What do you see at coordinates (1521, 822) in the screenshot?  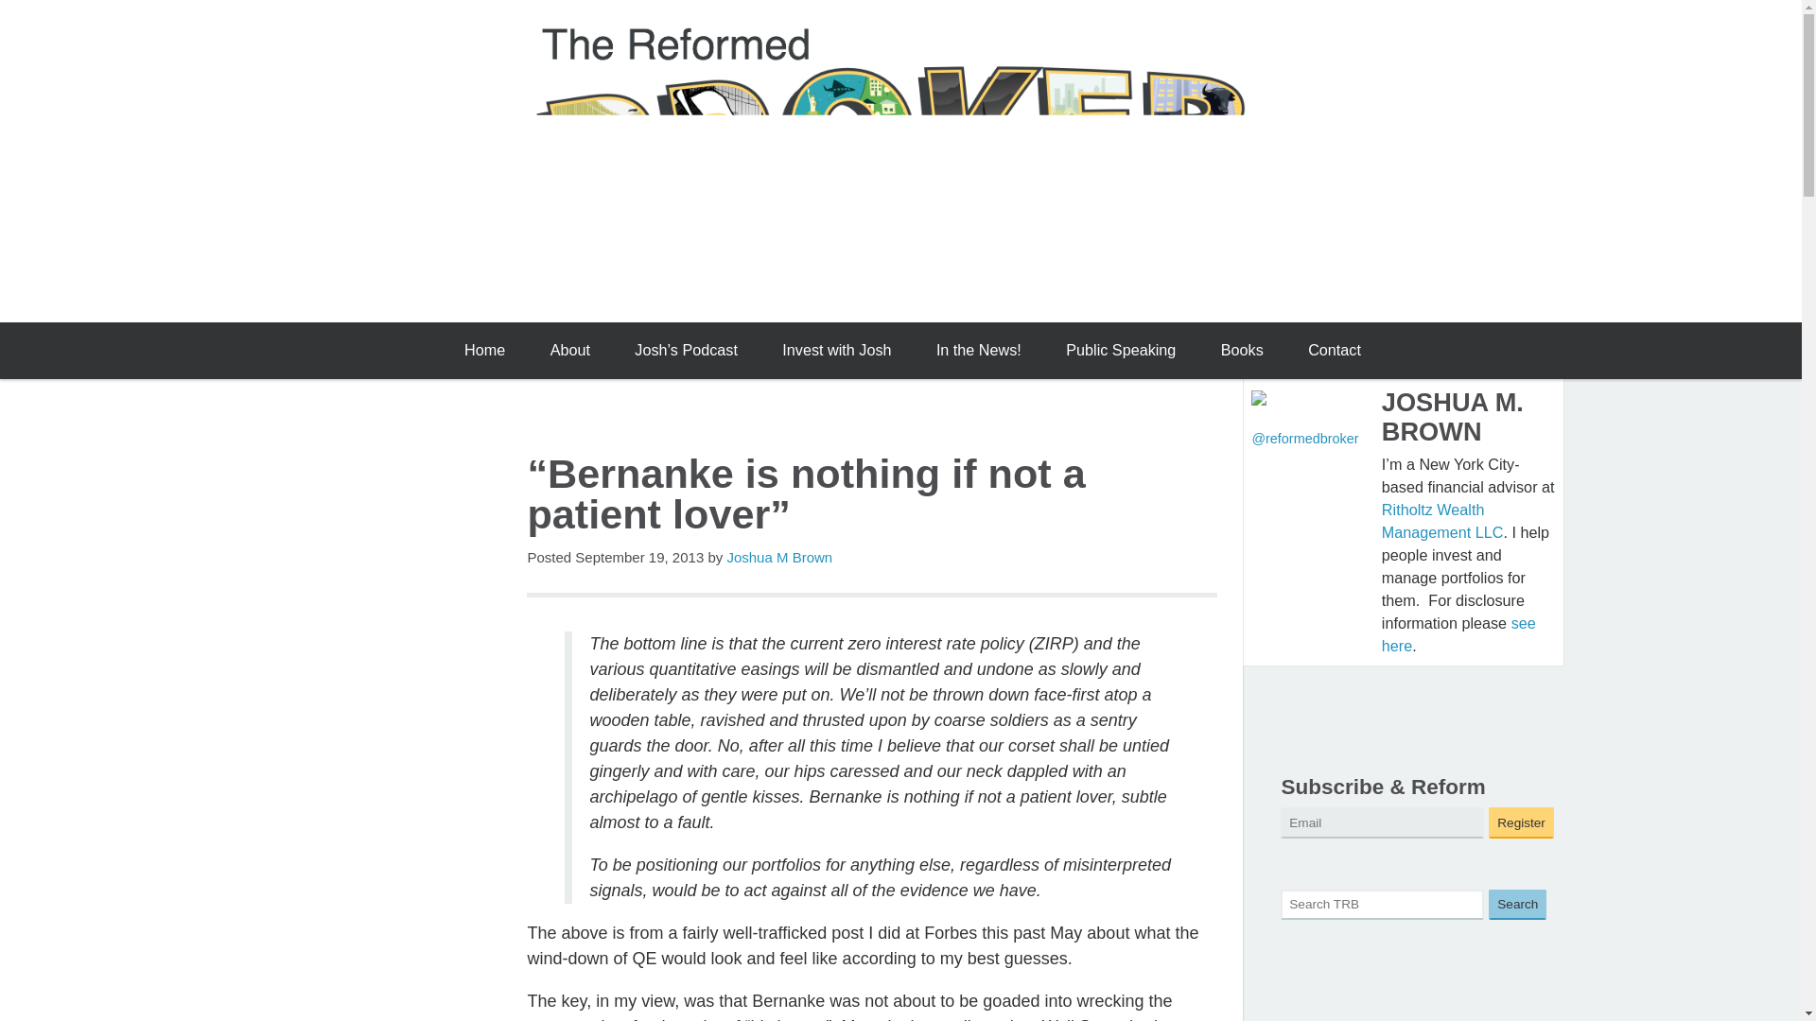 I see `Register` at bounding box center [1521, 822].